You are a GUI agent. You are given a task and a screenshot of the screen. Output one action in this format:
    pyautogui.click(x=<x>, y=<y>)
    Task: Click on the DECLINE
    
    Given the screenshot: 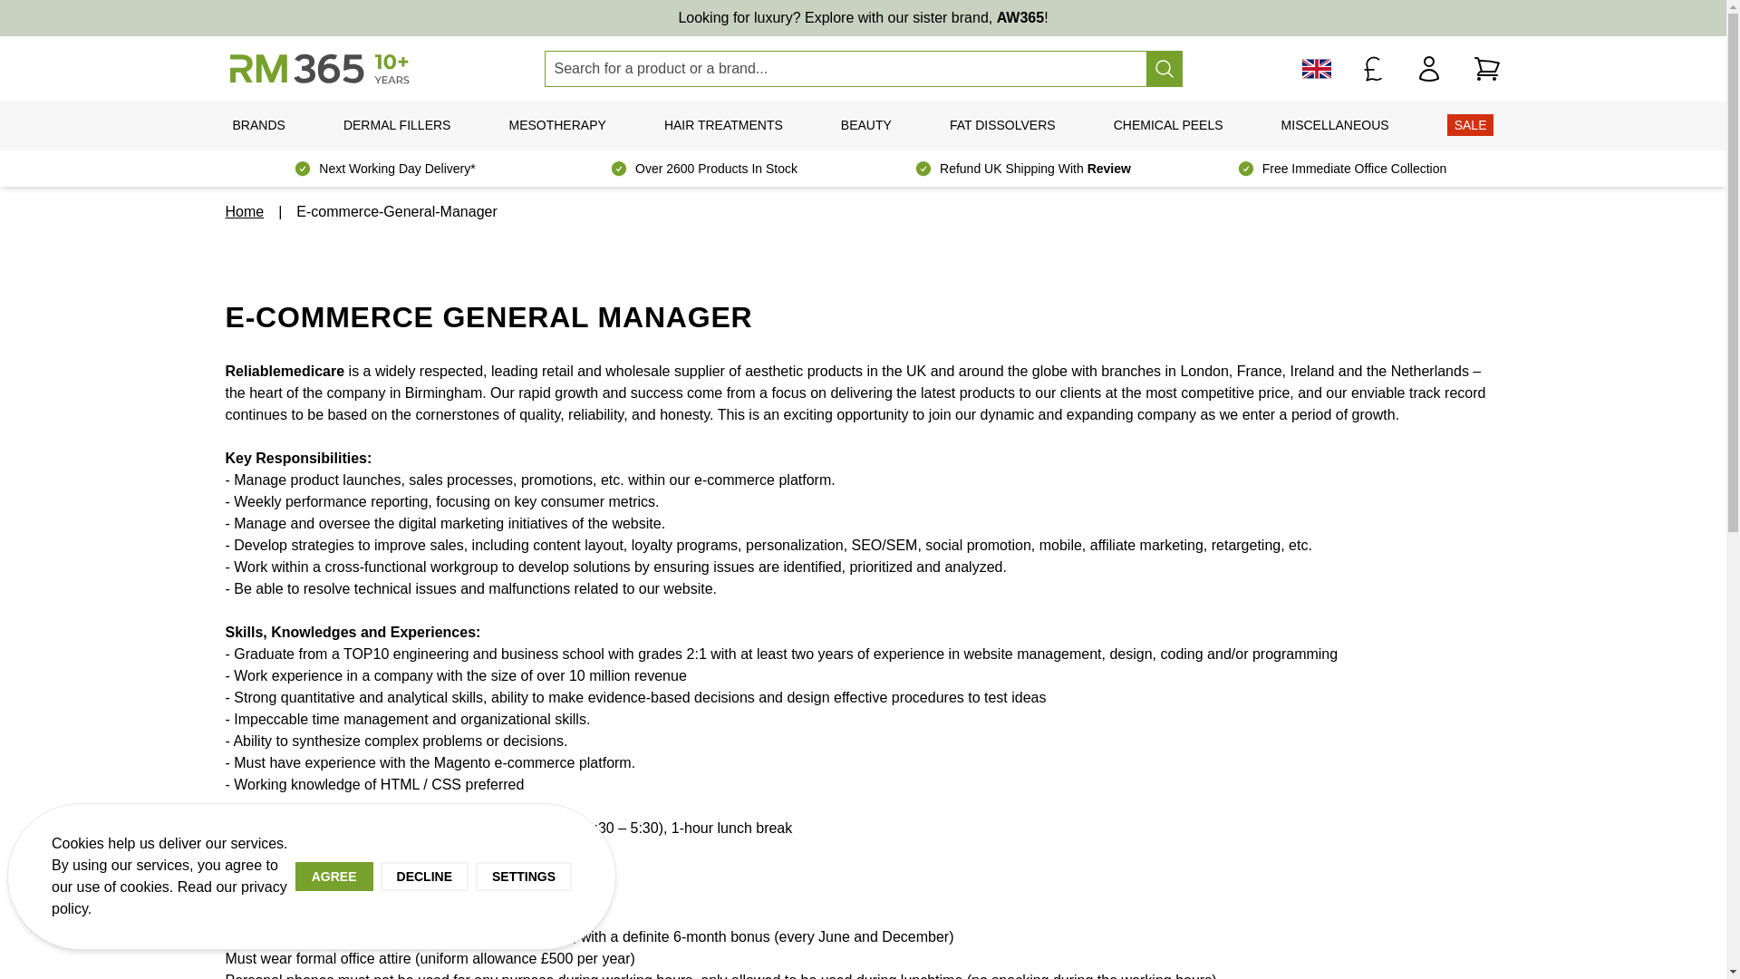 What is the action you would take?
    pyautogui.click(x=424, y=876)
    